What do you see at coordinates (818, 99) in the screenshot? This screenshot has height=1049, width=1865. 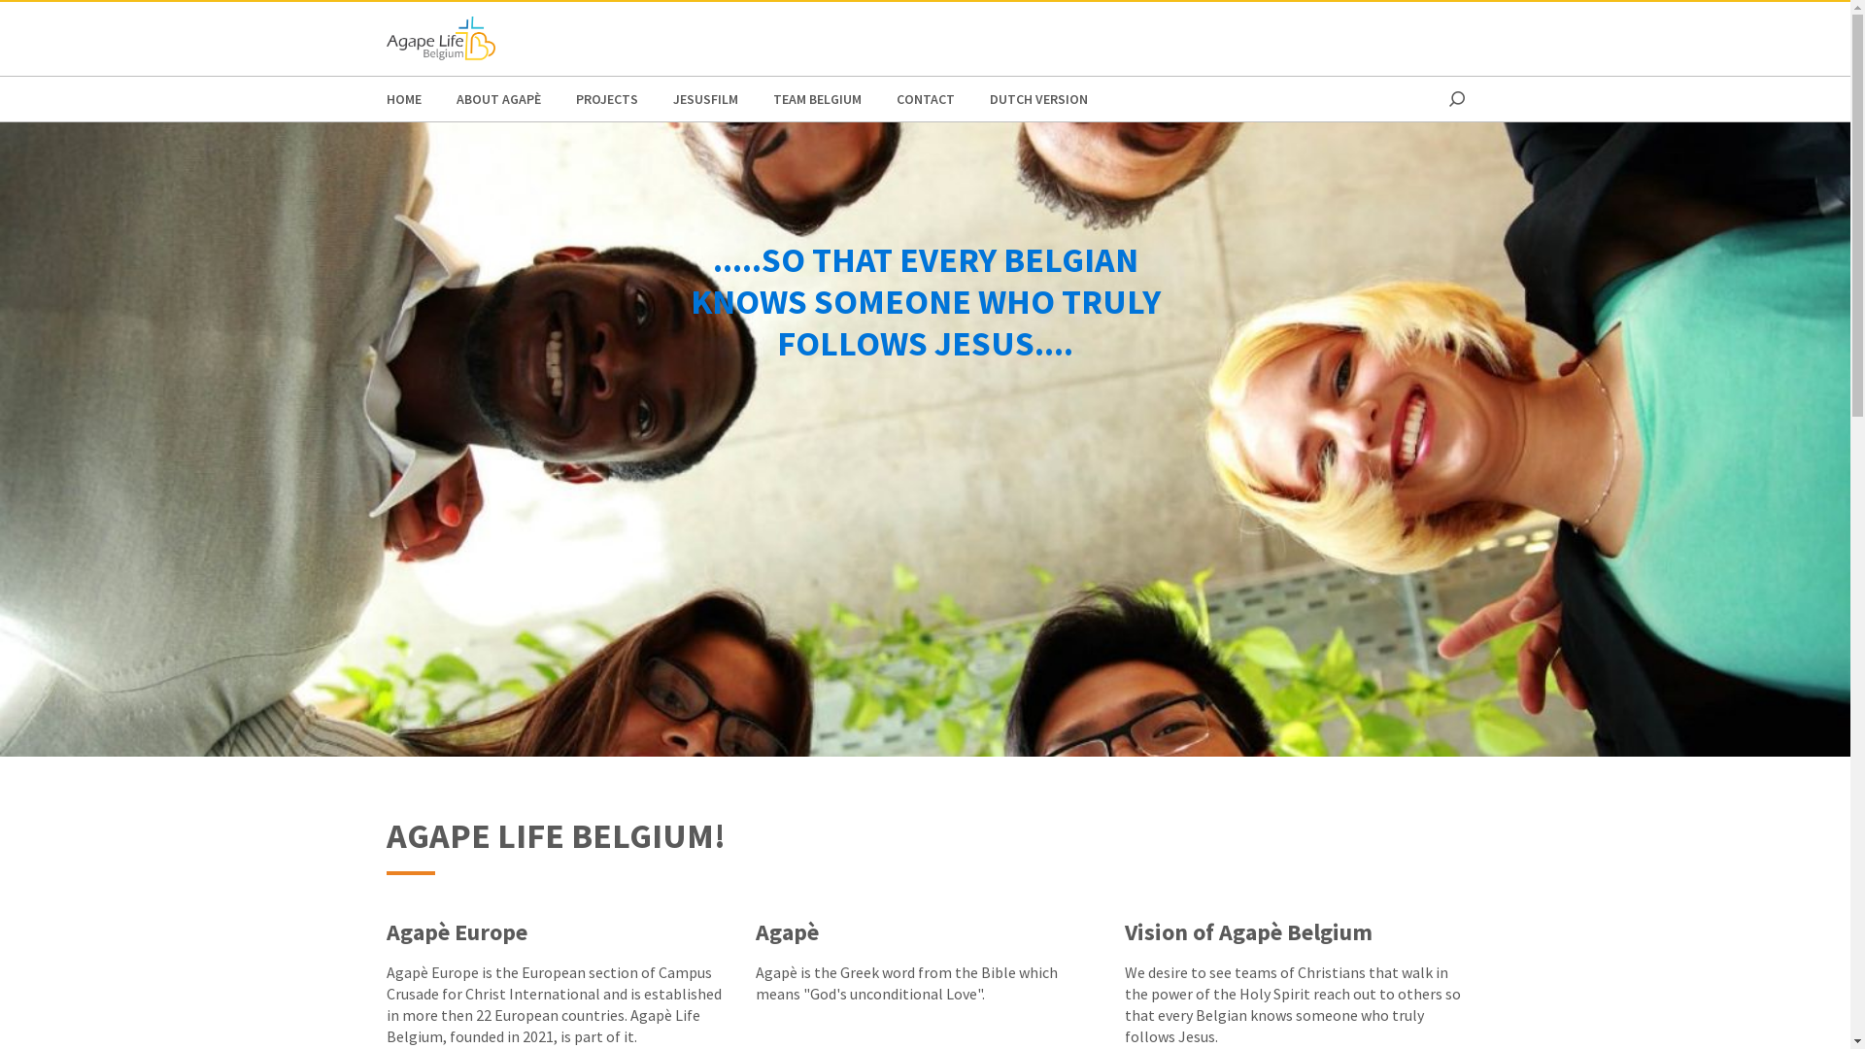 I see `TEAM BELGIUM` at bounding box center [818, 99].